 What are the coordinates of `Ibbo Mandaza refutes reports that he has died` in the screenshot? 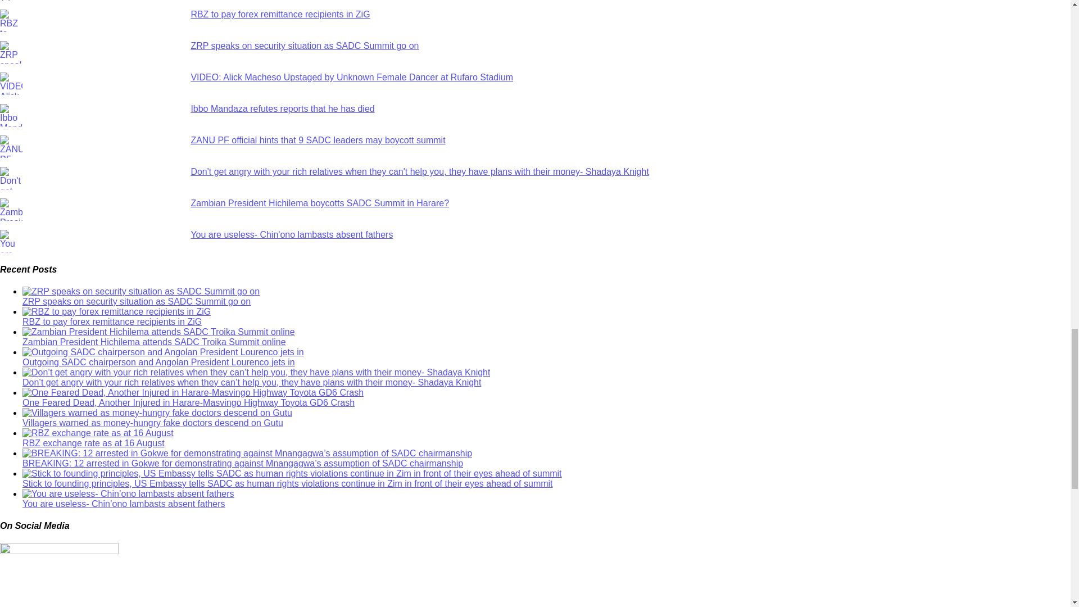 It's located at (282, 108).